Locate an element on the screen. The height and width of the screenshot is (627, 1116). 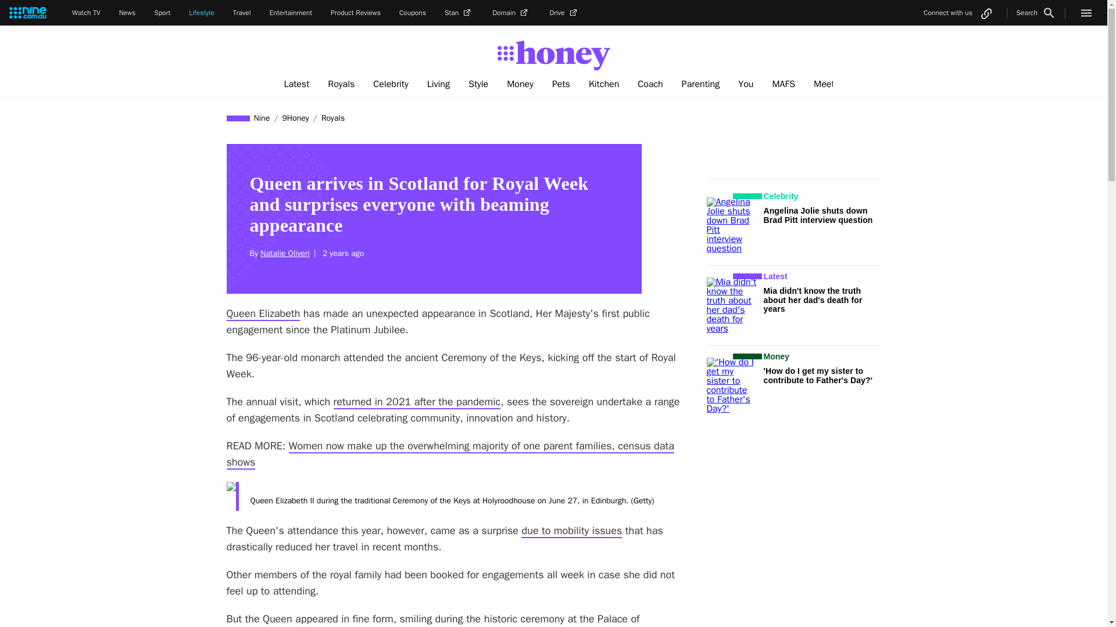
Living is located at coordinates (438, 84).